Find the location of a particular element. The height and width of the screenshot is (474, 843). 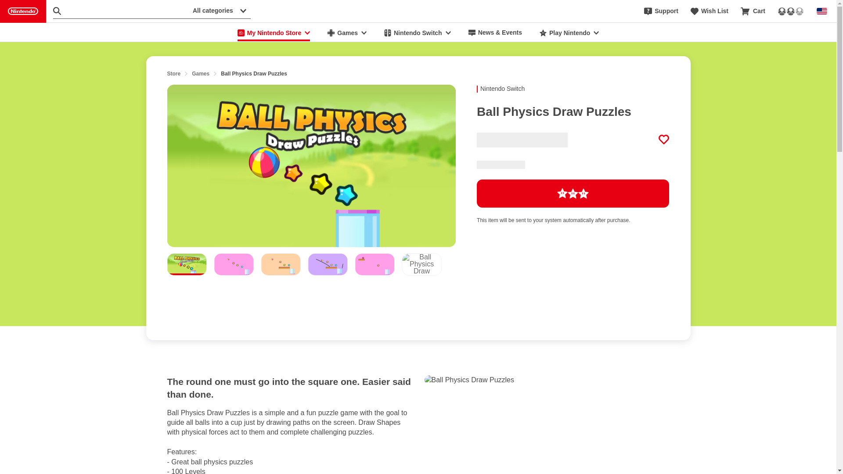

Games is located at coordinates (347, 32).